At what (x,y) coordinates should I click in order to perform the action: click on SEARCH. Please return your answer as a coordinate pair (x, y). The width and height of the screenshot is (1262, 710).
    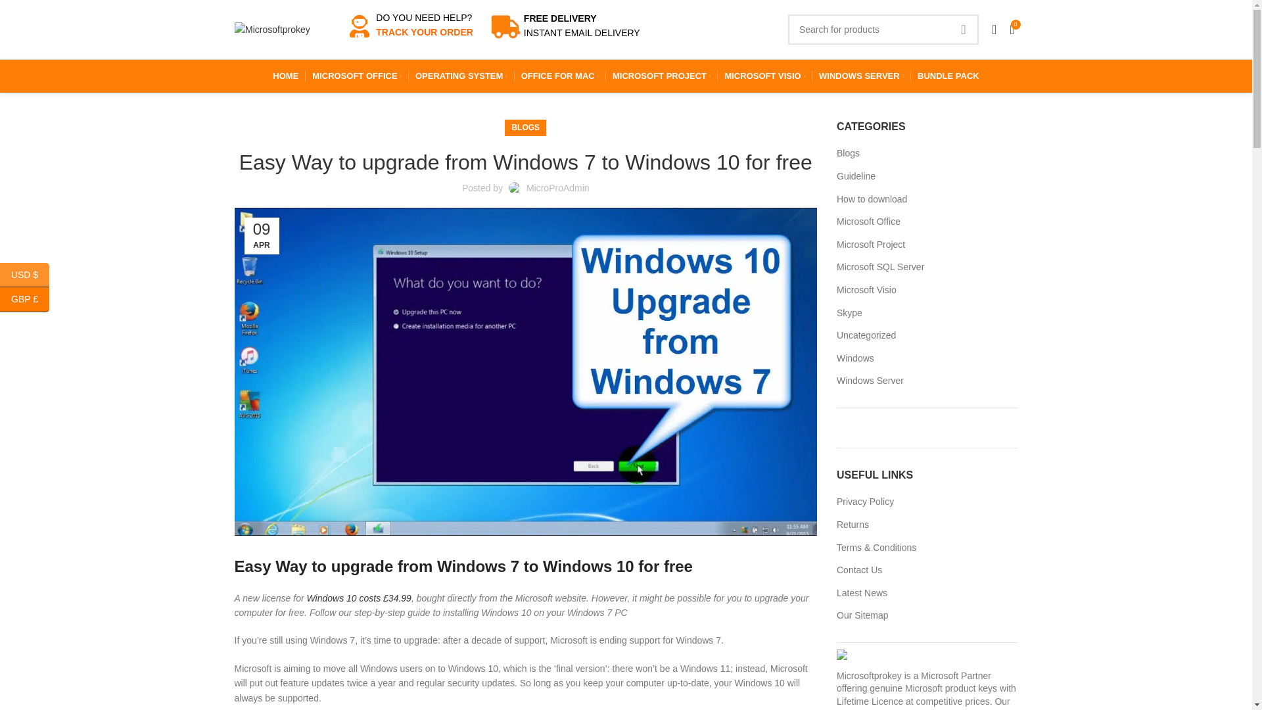
    Looking at the image, I should click on (964, 29).